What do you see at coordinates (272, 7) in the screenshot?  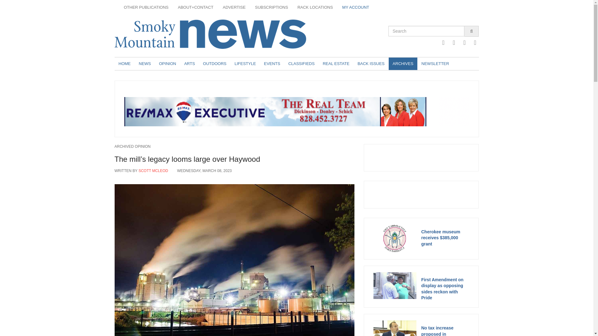 I see `SUBSCRIPTIONS` at bounding box center [272, 7].